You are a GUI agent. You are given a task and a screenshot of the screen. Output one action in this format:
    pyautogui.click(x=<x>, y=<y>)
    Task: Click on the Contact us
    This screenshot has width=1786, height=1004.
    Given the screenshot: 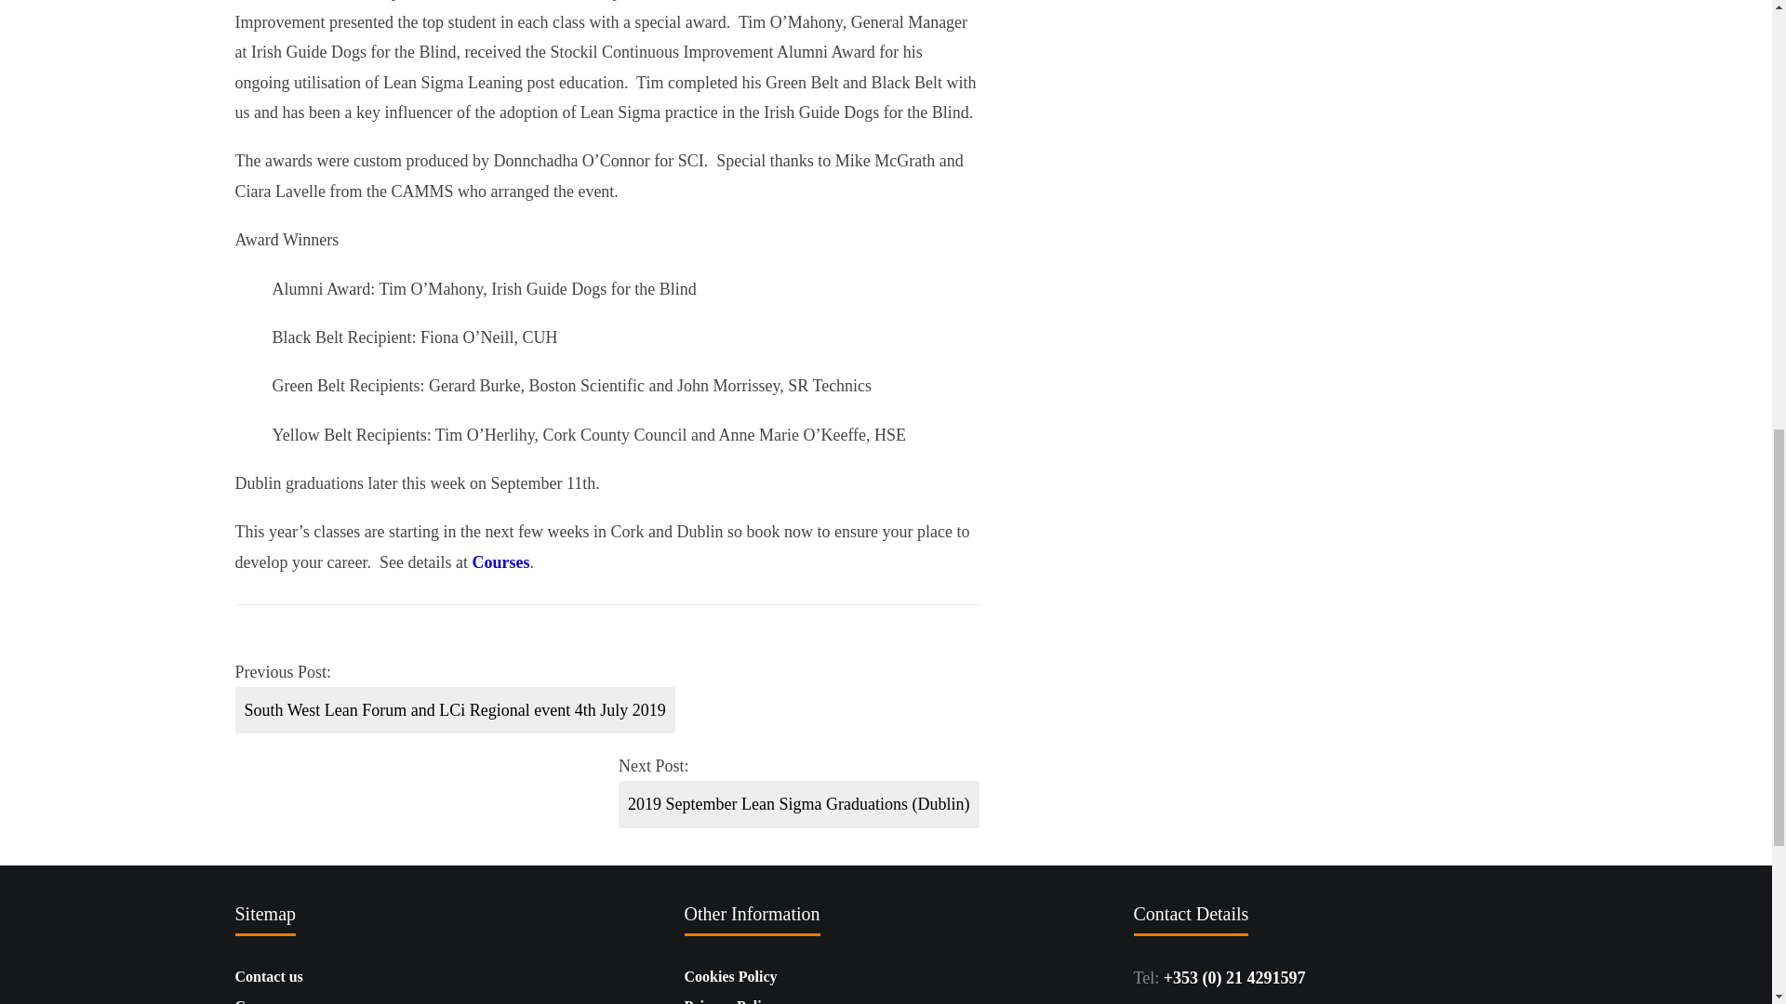 What is the action you would take?
    pyautogui.click(x=268, y=976)
    